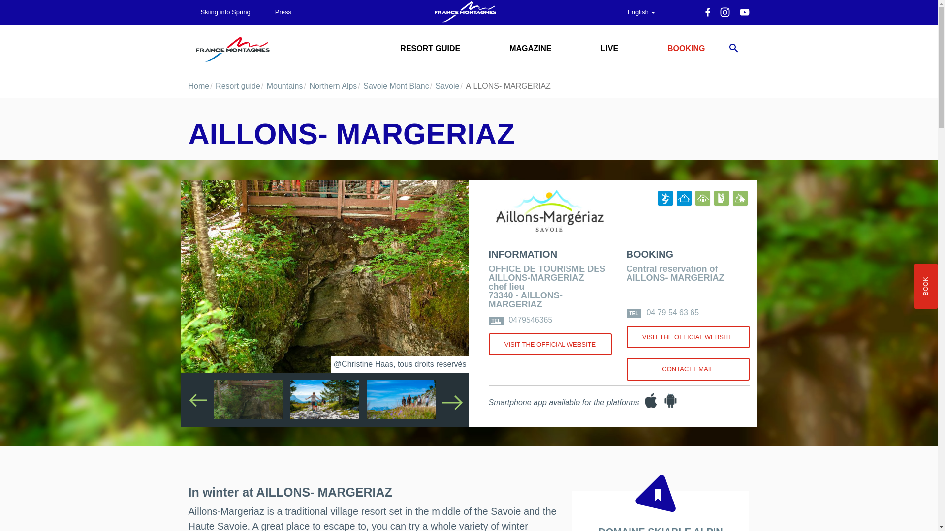 The image size is (945, 531). I want to click on Press, so click(283, 12).